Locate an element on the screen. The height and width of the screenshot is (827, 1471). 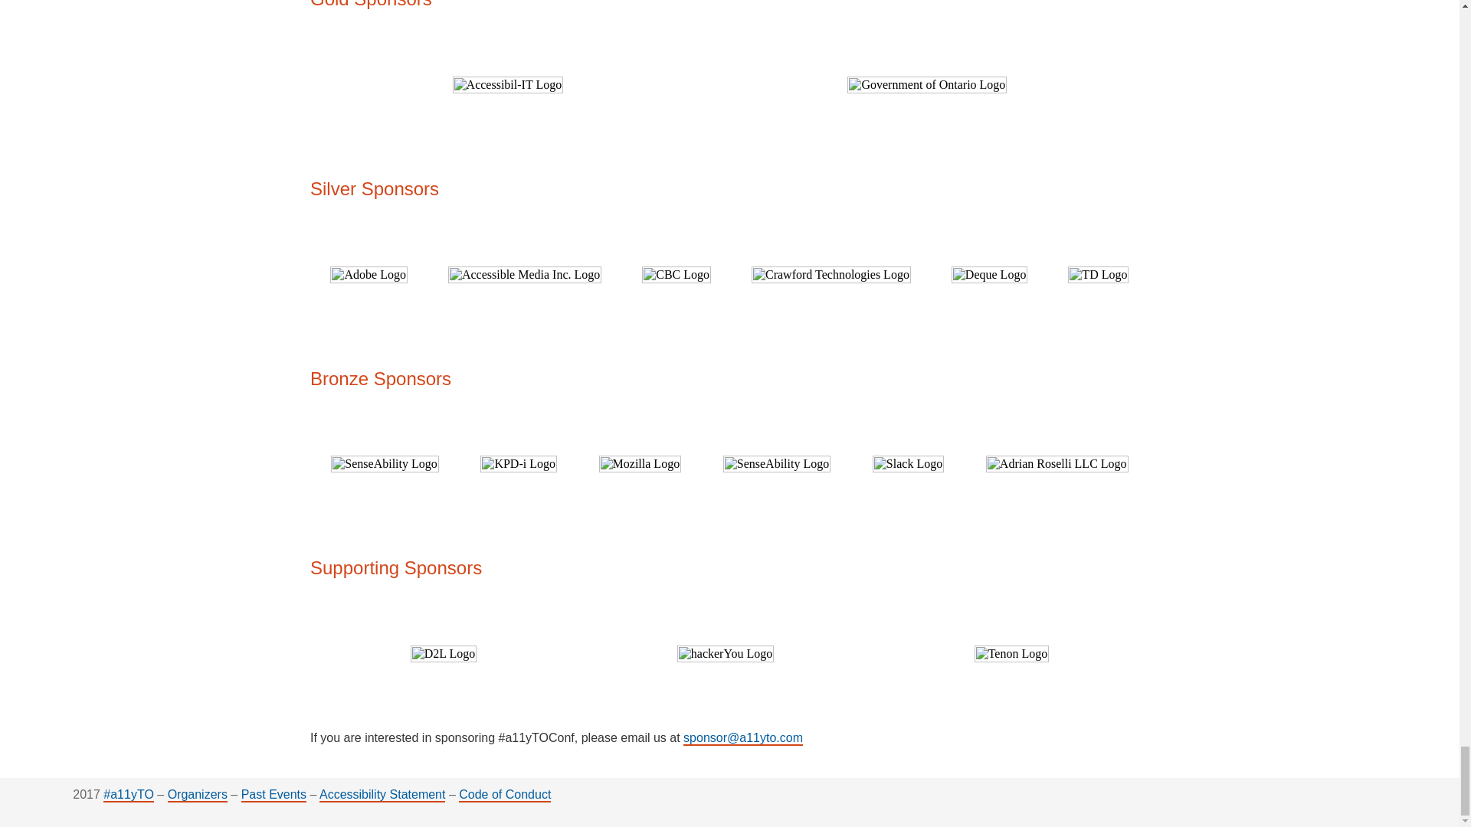
Organizers is located at coordinates (198, 795).